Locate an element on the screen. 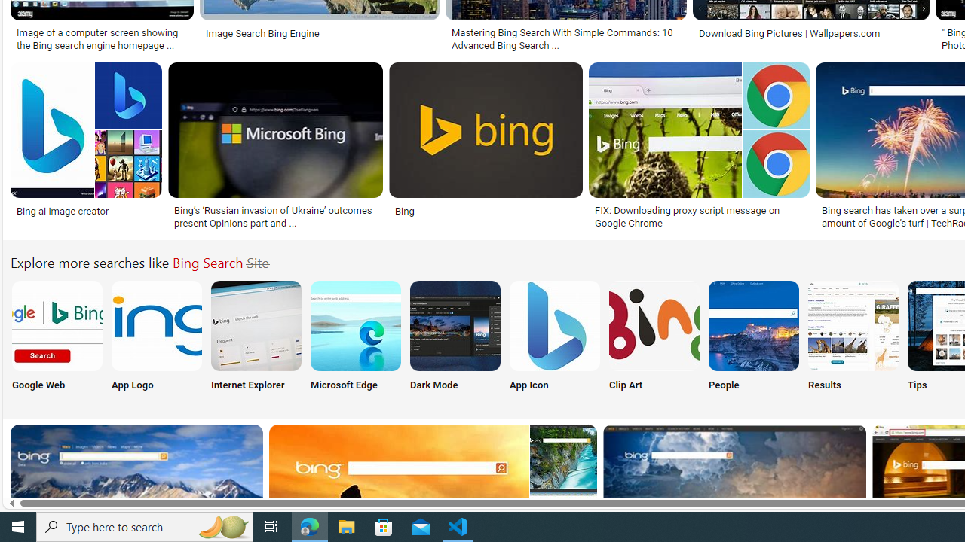 Image resolution: width=965 pixels, height=542 pixels. App Icon is located at coordinates (555, 339).